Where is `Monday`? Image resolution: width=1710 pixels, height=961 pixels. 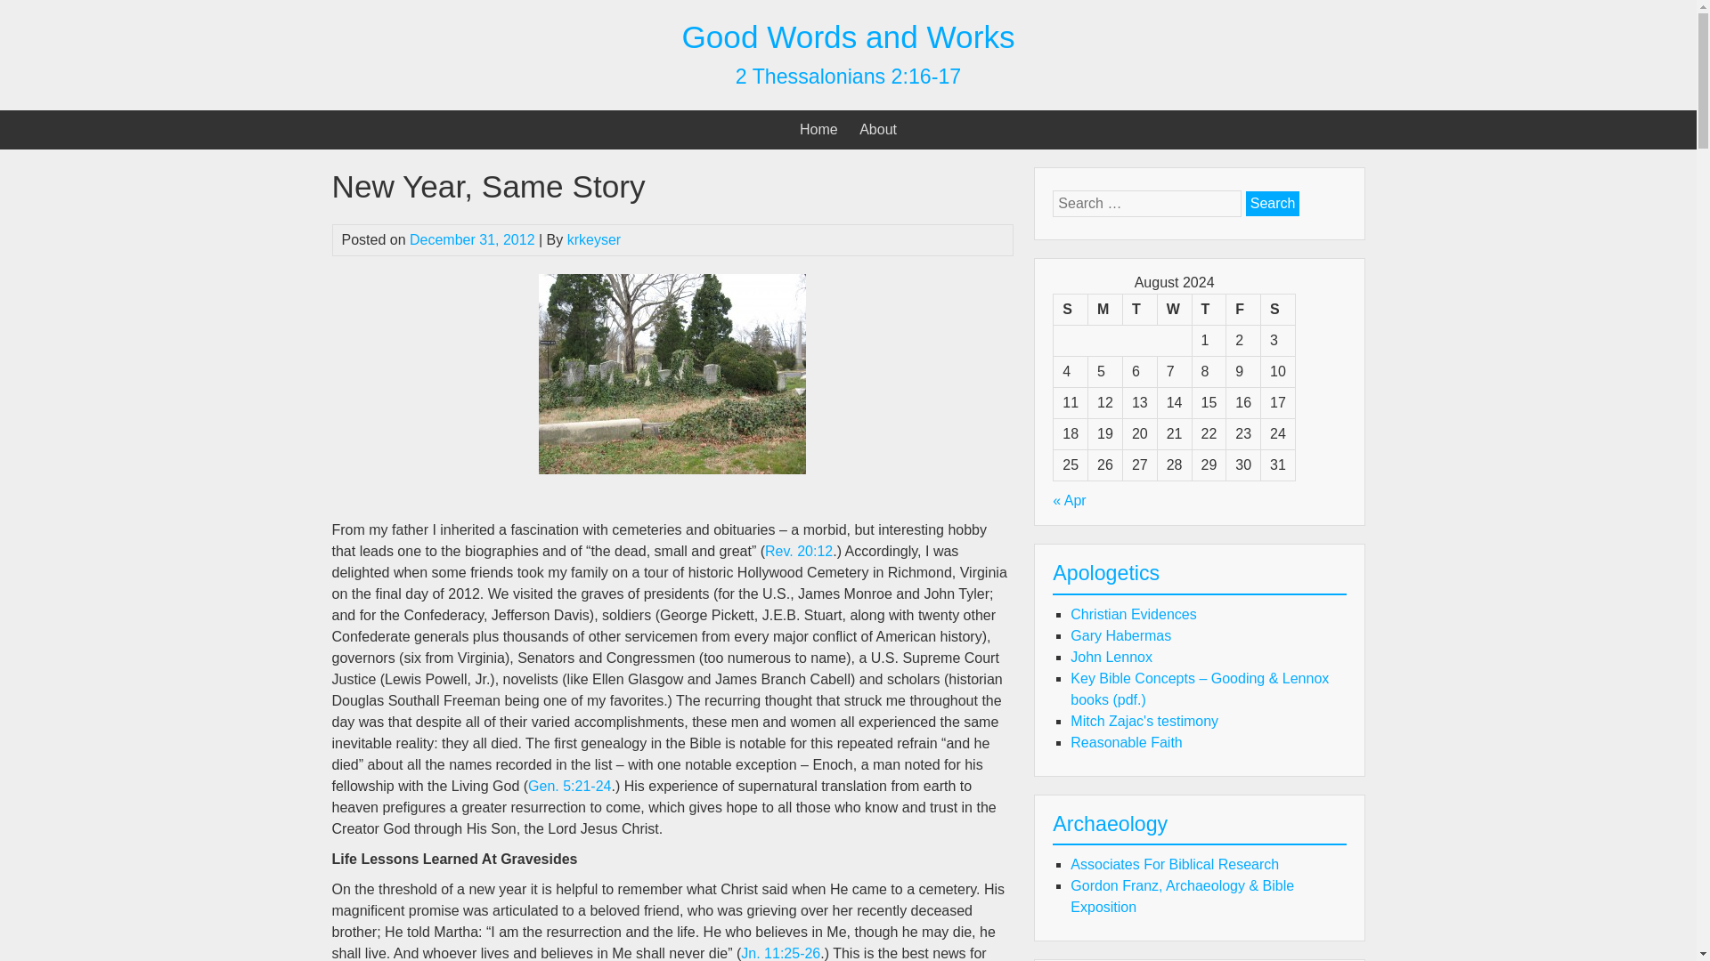 Monday is located at coordinates (1105, 310).